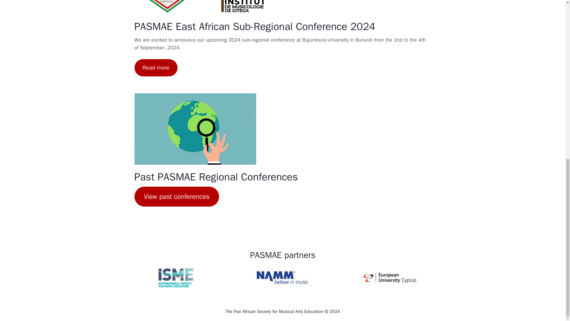  I want to click on Read more, so click(156, 68).